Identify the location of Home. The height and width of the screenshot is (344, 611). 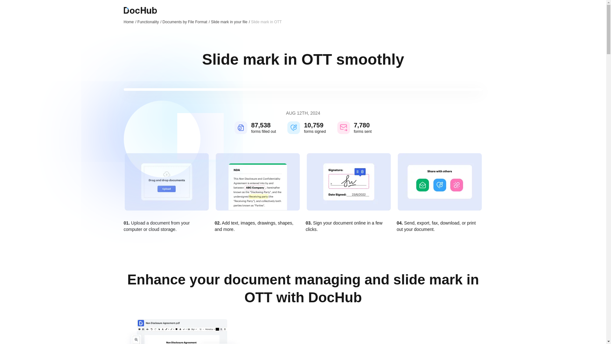
(130, 22).